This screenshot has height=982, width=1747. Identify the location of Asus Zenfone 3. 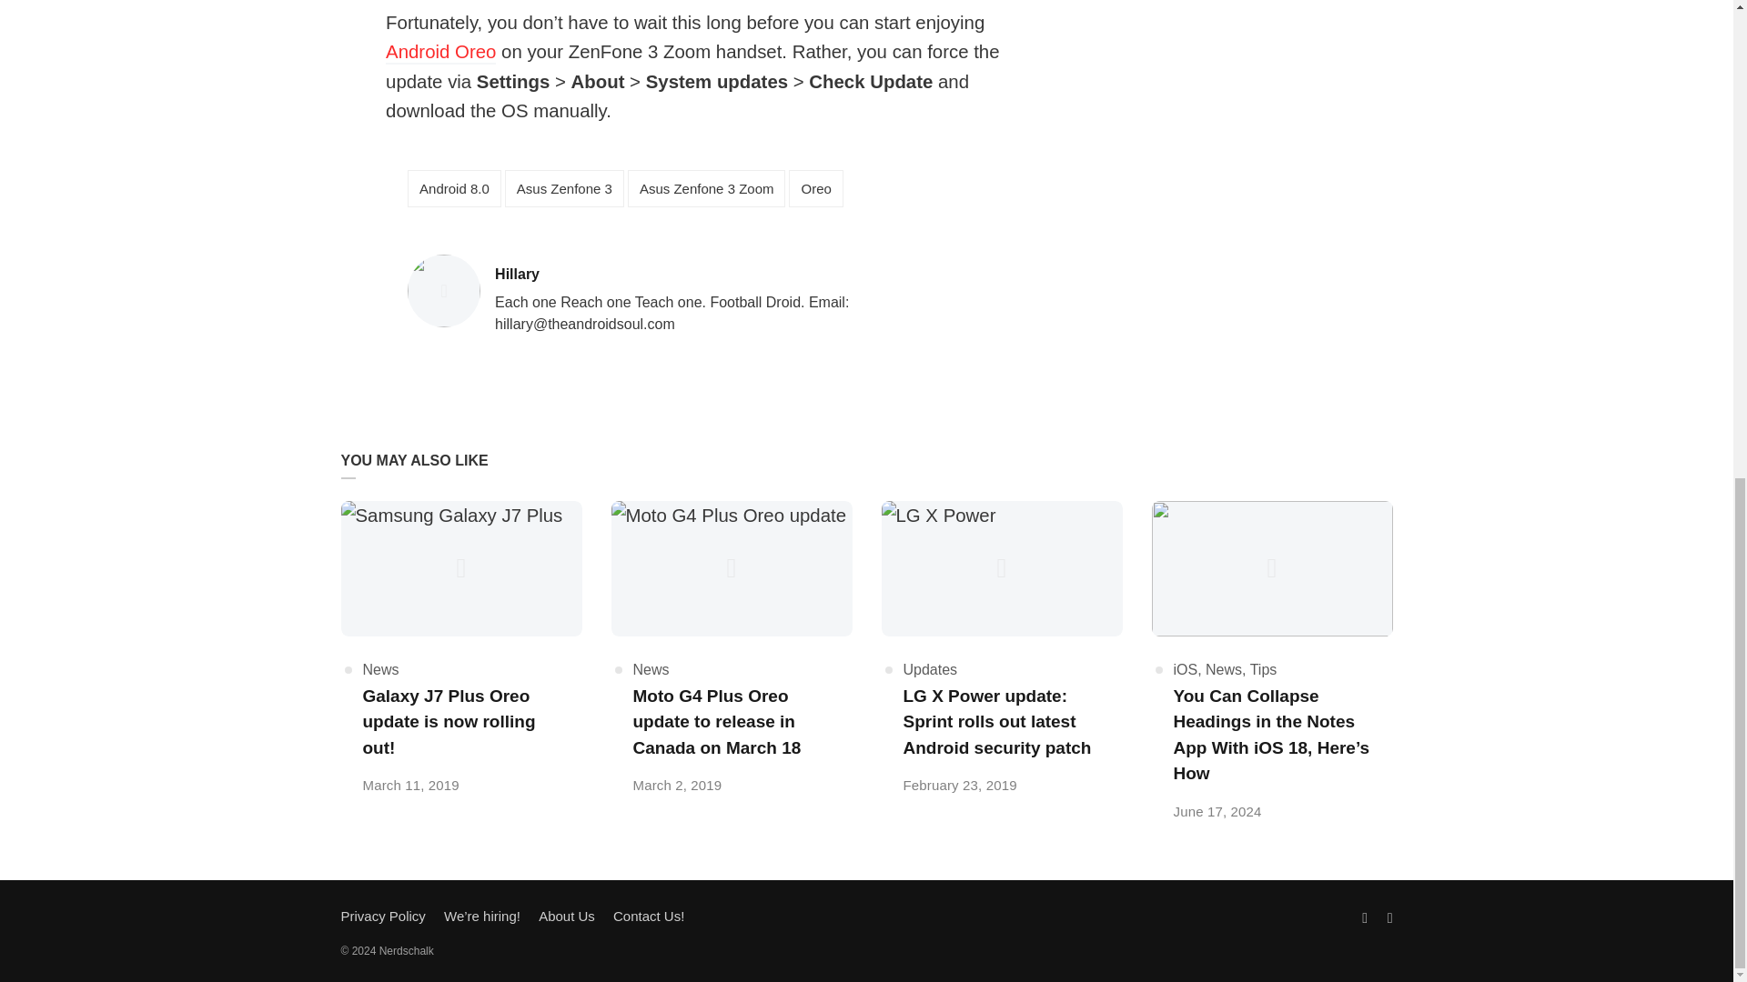
(564, 187).